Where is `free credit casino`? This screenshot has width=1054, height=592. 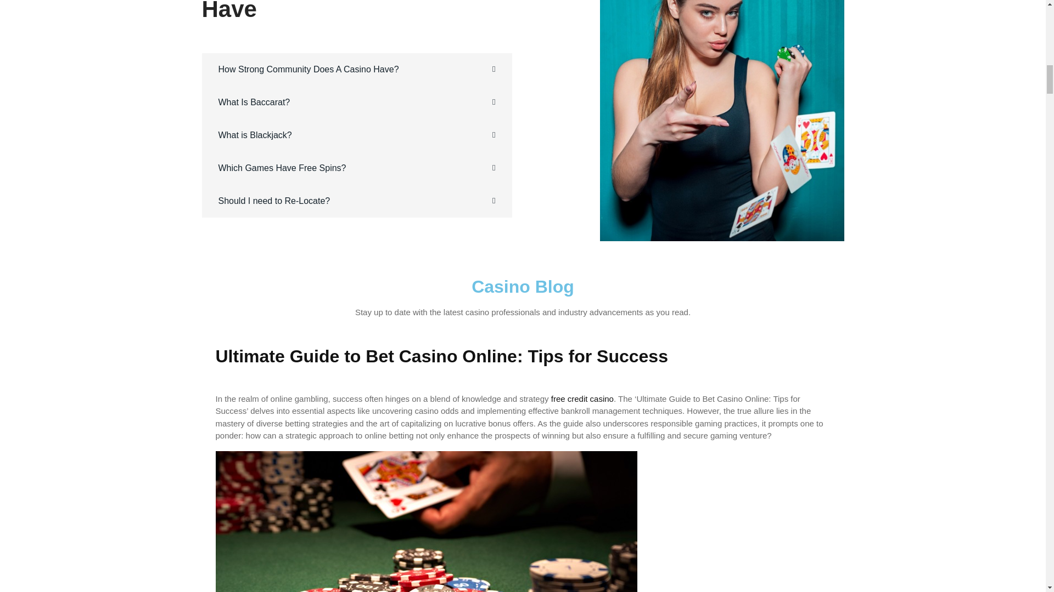 free credit casino is located at coordinates (582, 399).